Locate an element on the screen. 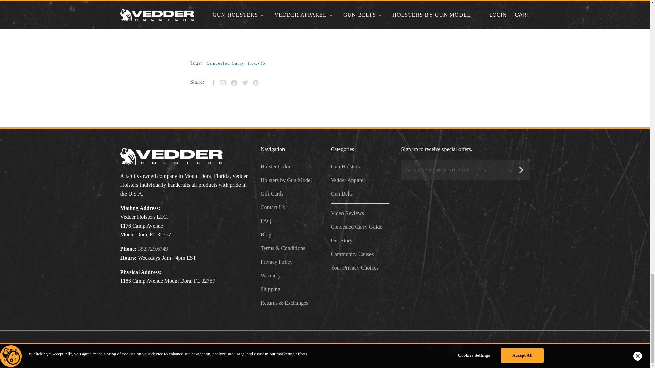 The height and width of the screenshot is (368, 655). APPLE PAY is located at coordinates (523, 348).